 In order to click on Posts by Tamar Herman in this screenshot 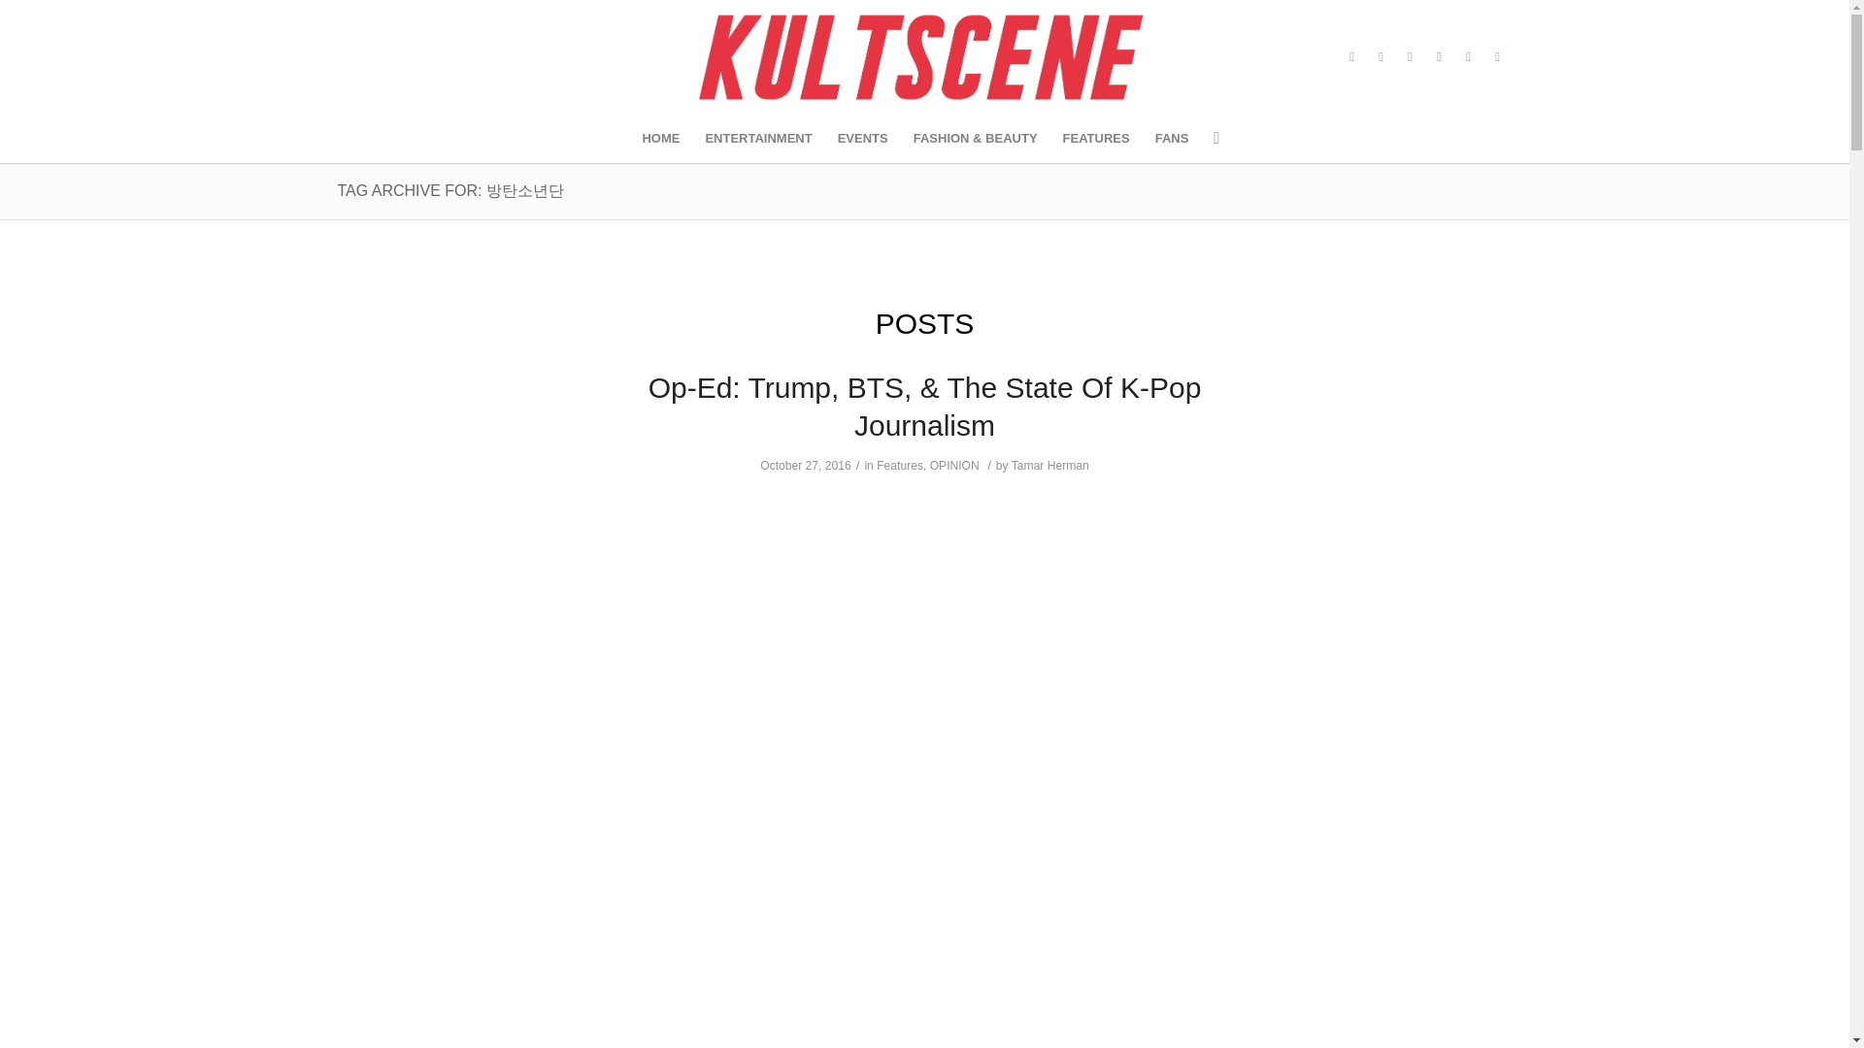, I will do `click(1050, 466)`.